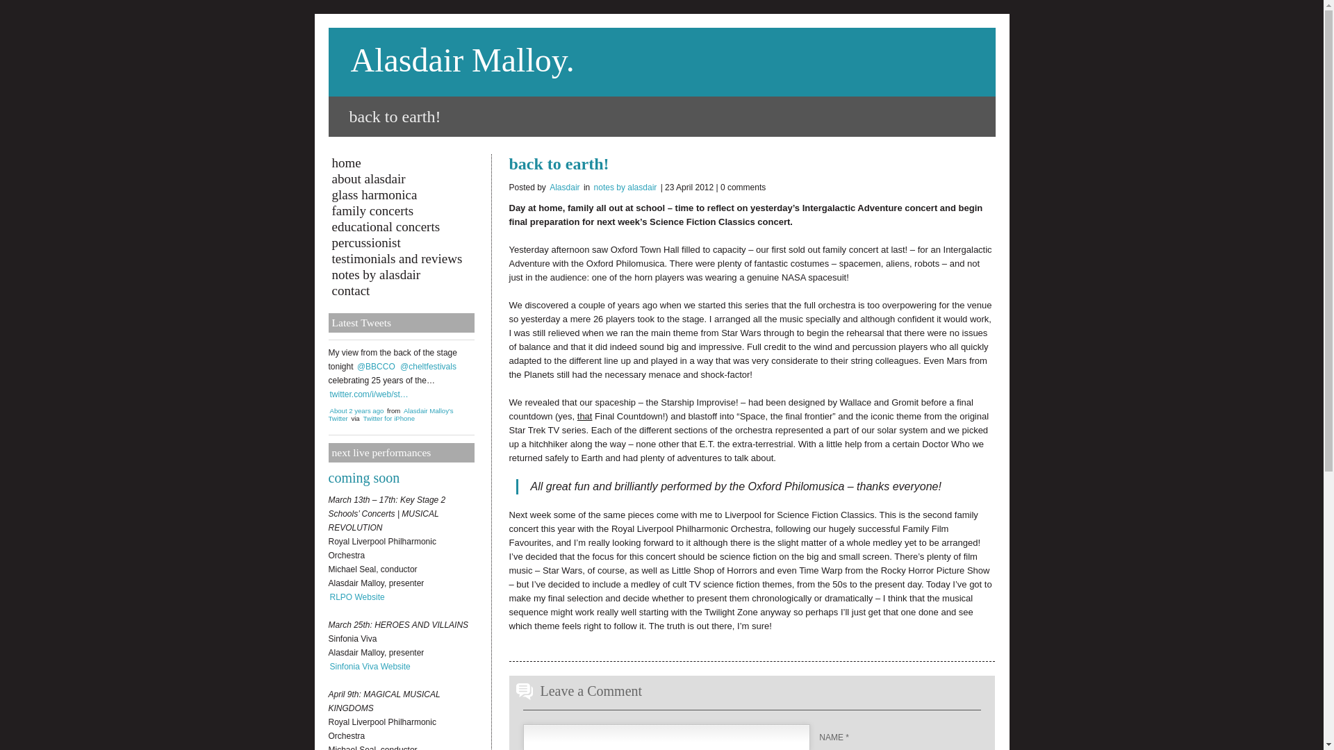 This screenshot has height=750, width=1334. What do you see at coordinates (400, 162) in the screenshot?
I see `home` at bounding box center [400, 162].